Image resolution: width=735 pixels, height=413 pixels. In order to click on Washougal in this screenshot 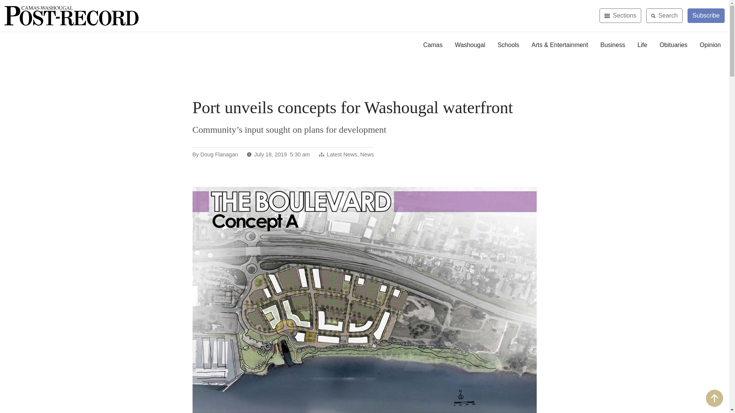, I will do `click(469, 45)`.